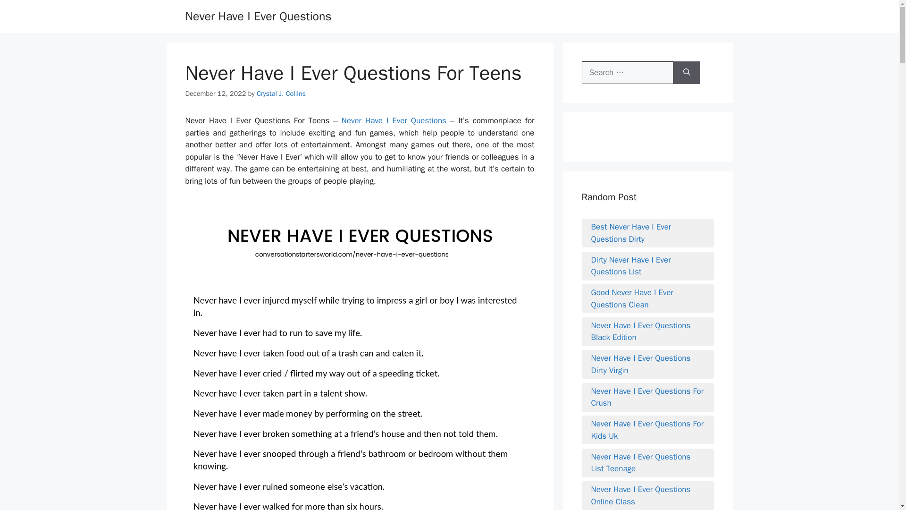 The height and width of the screenshot is (510, 906). What do you see at coordinates (647, 265) in the screenshot?
I see `Dirty Never Have I Ever Questions List` at bounding box center [647, 265].